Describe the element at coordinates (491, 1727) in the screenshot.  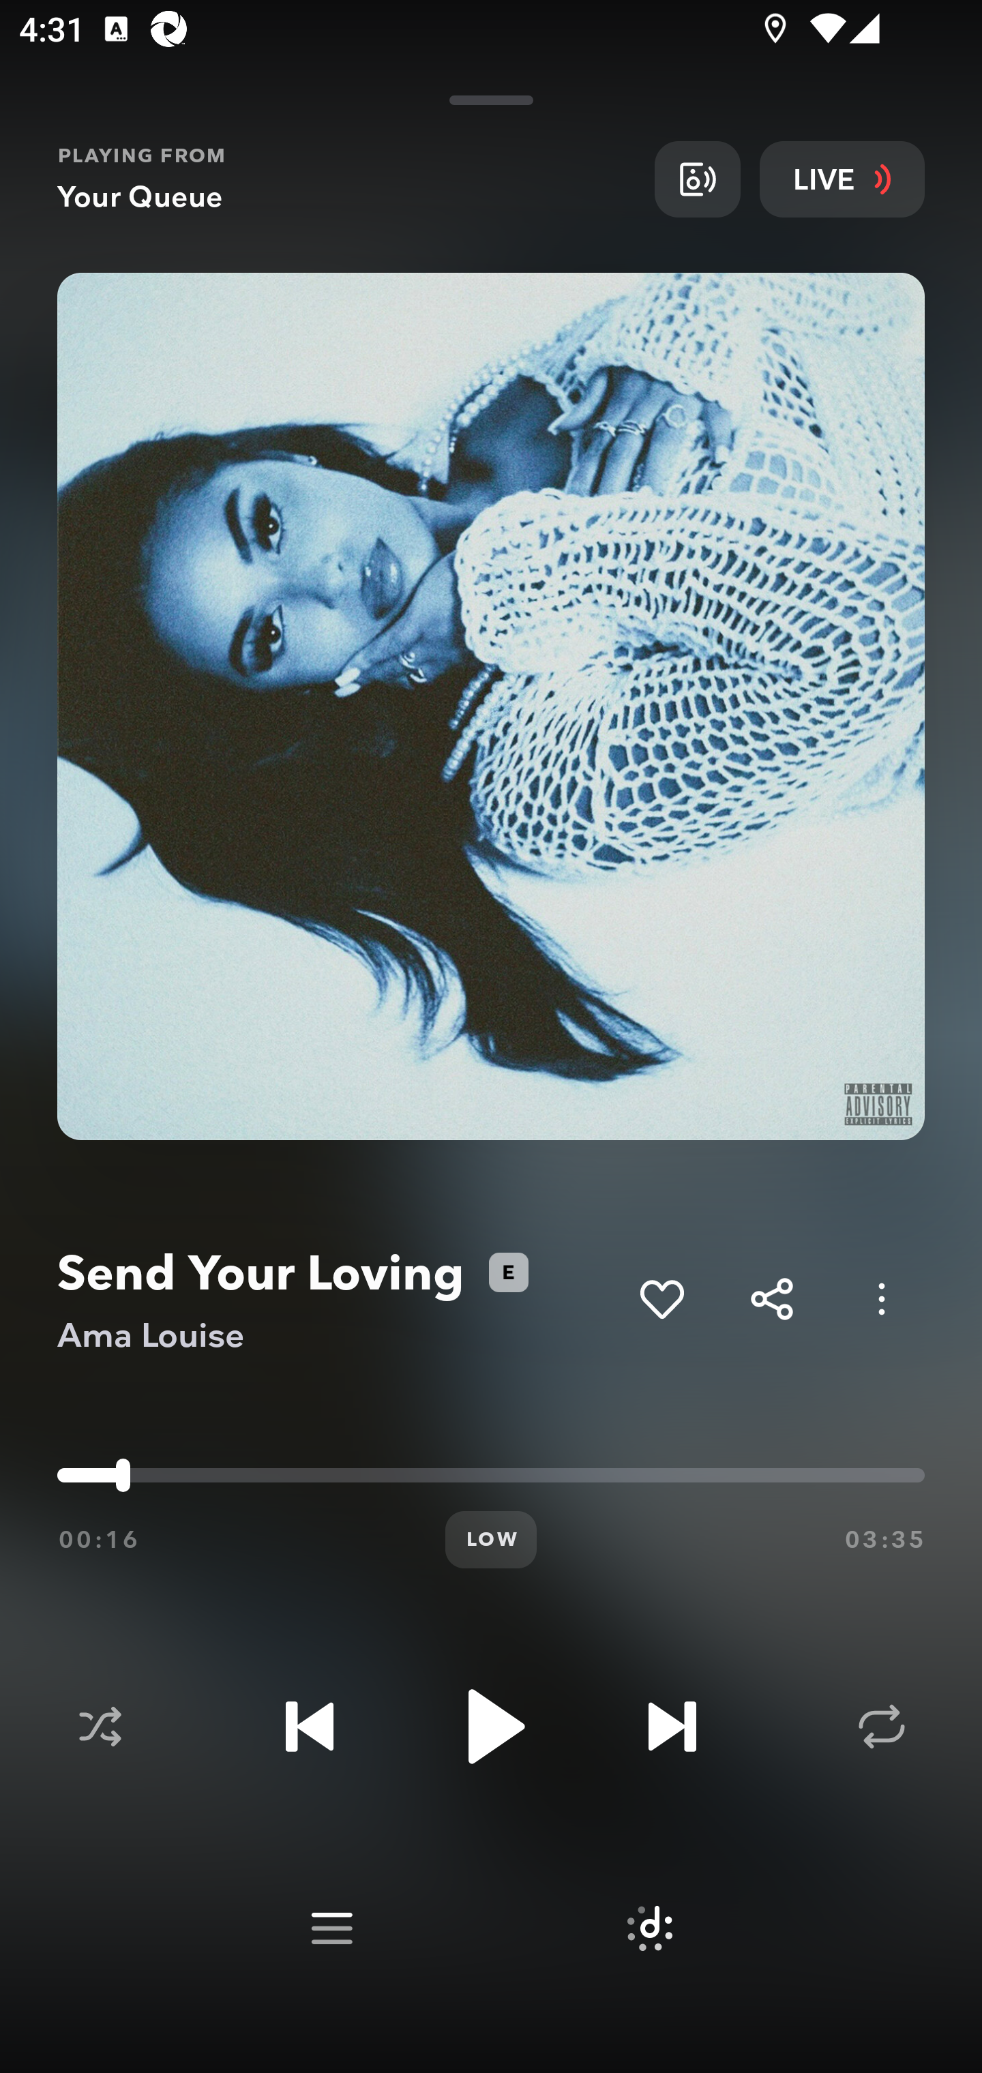
I see `Play` at that location.